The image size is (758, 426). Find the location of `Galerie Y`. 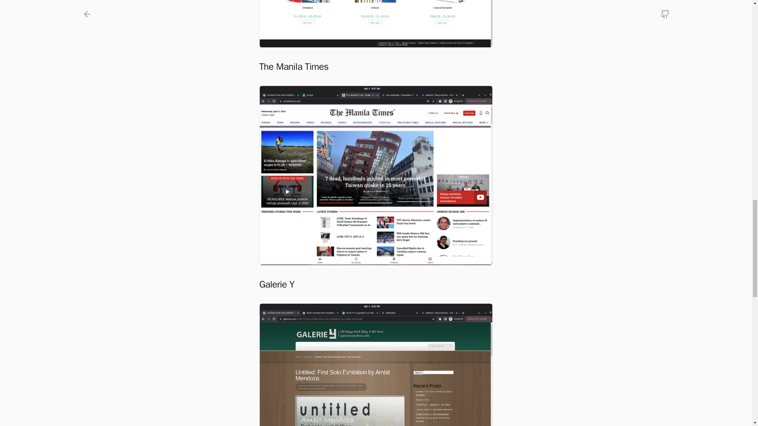

Galerie Y is located at coordinates (376, 284).